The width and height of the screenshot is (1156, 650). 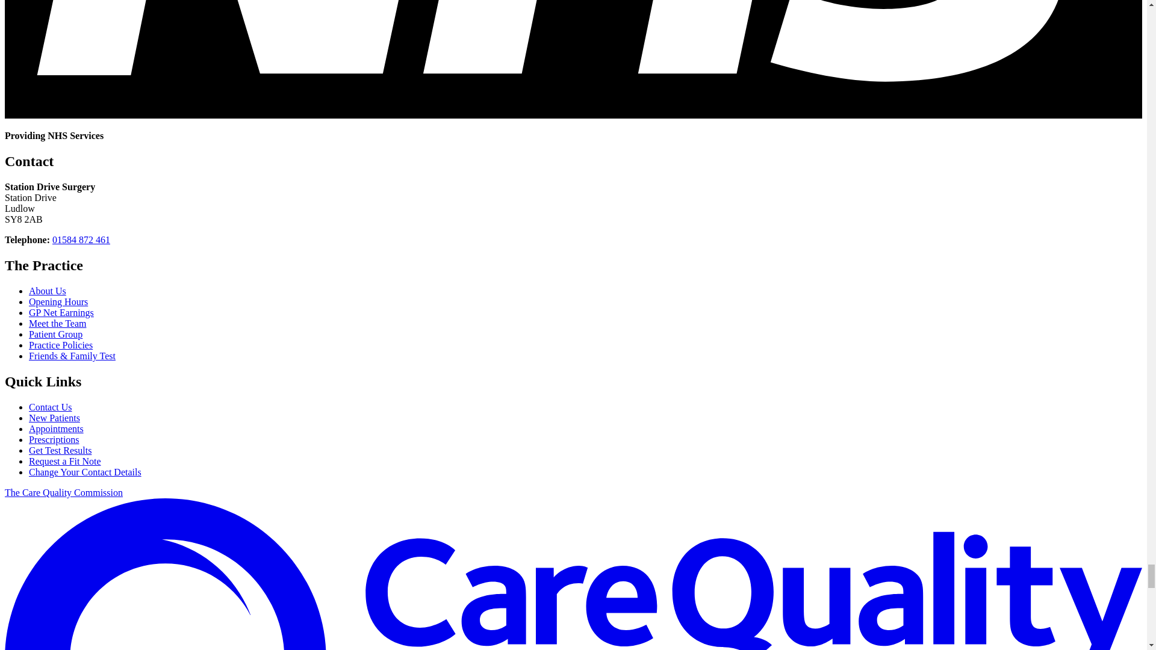 I want to click on Appointments, so click(x=56, y=429).